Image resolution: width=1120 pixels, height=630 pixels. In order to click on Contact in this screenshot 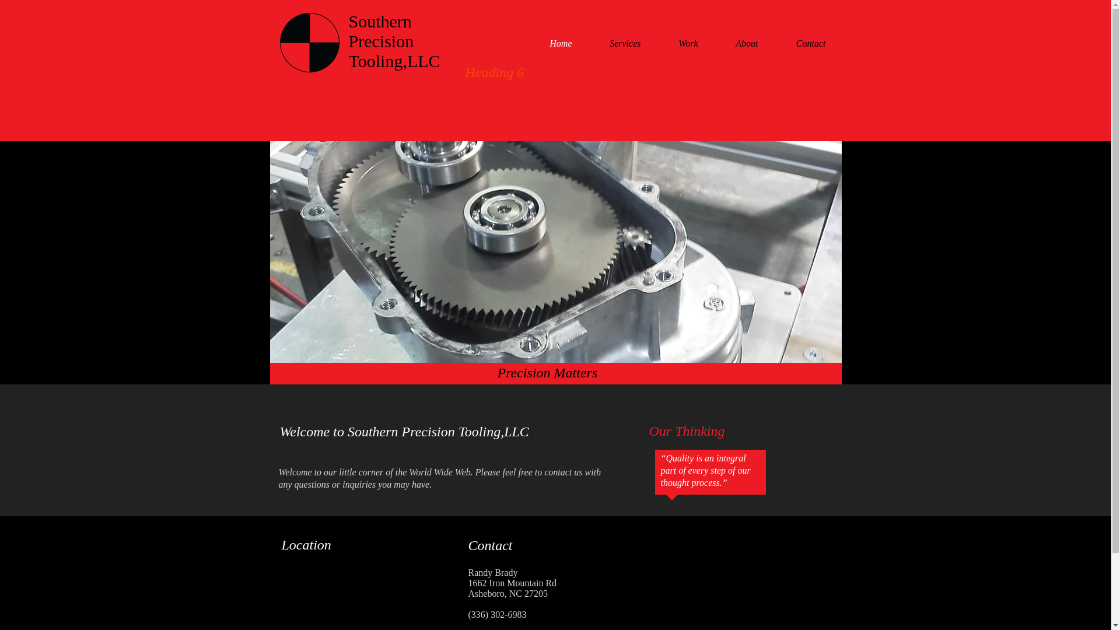, I will do `click(798, 43)`.